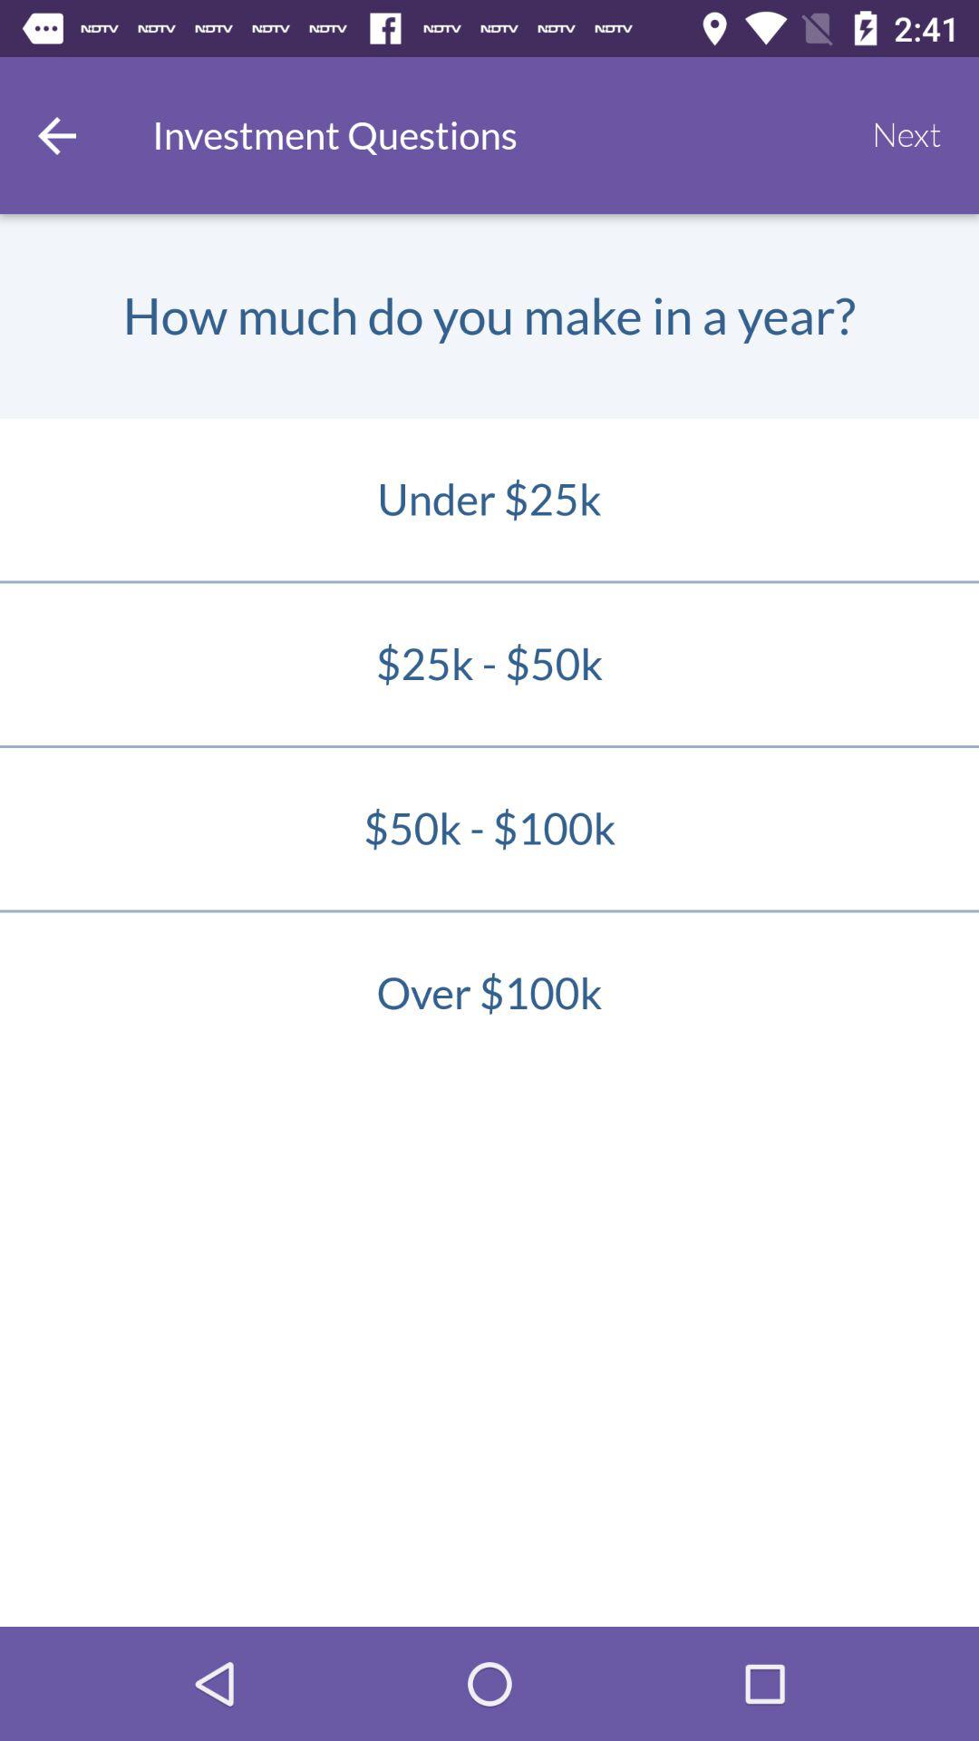 This screenshot has width=979, height=1741. What do you see at coordinates (906, 135) in the screenshot?
I see `turn on the icon at the top right corner` at bounding box center [906, 135].